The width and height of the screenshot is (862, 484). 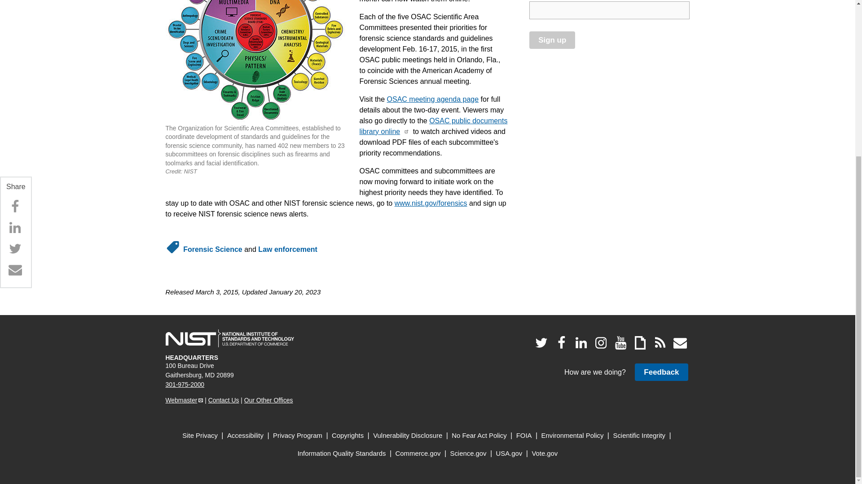 I want to click on Linkedin, so click(x=15, y=5).